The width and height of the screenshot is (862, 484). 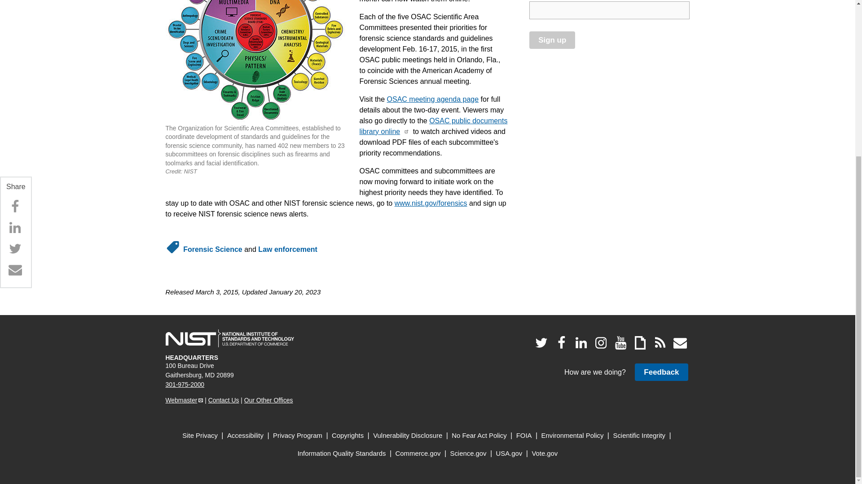 I want to click on Linkedin, so click(x=15, y=5).